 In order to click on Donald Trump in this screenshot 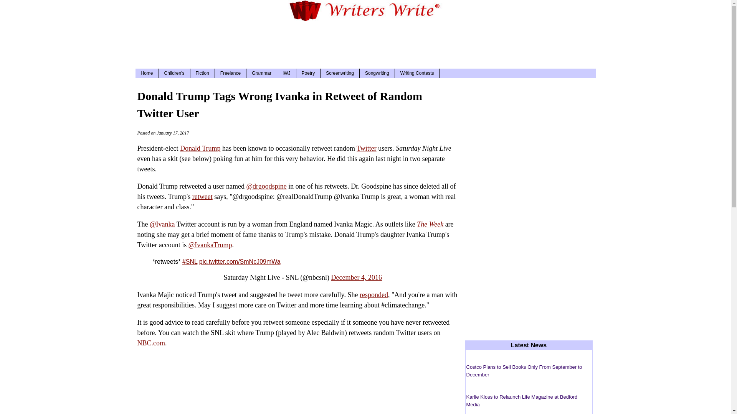, I will do `click(200, 148)`.